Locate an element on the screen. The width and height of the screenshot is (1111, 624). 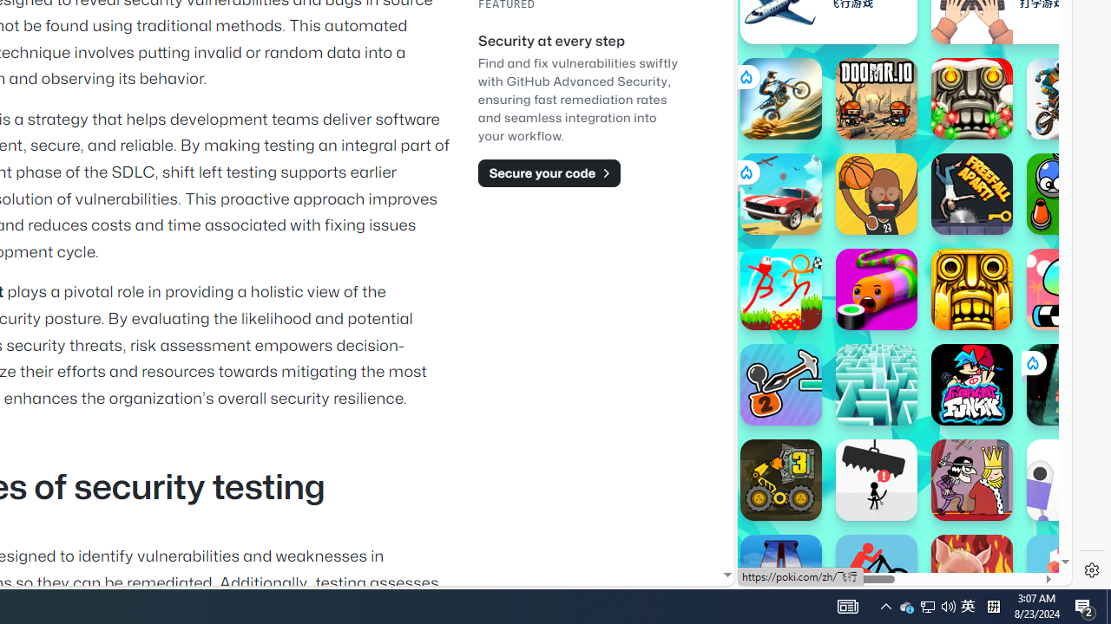
Murder is located at coordinates (972, 480).